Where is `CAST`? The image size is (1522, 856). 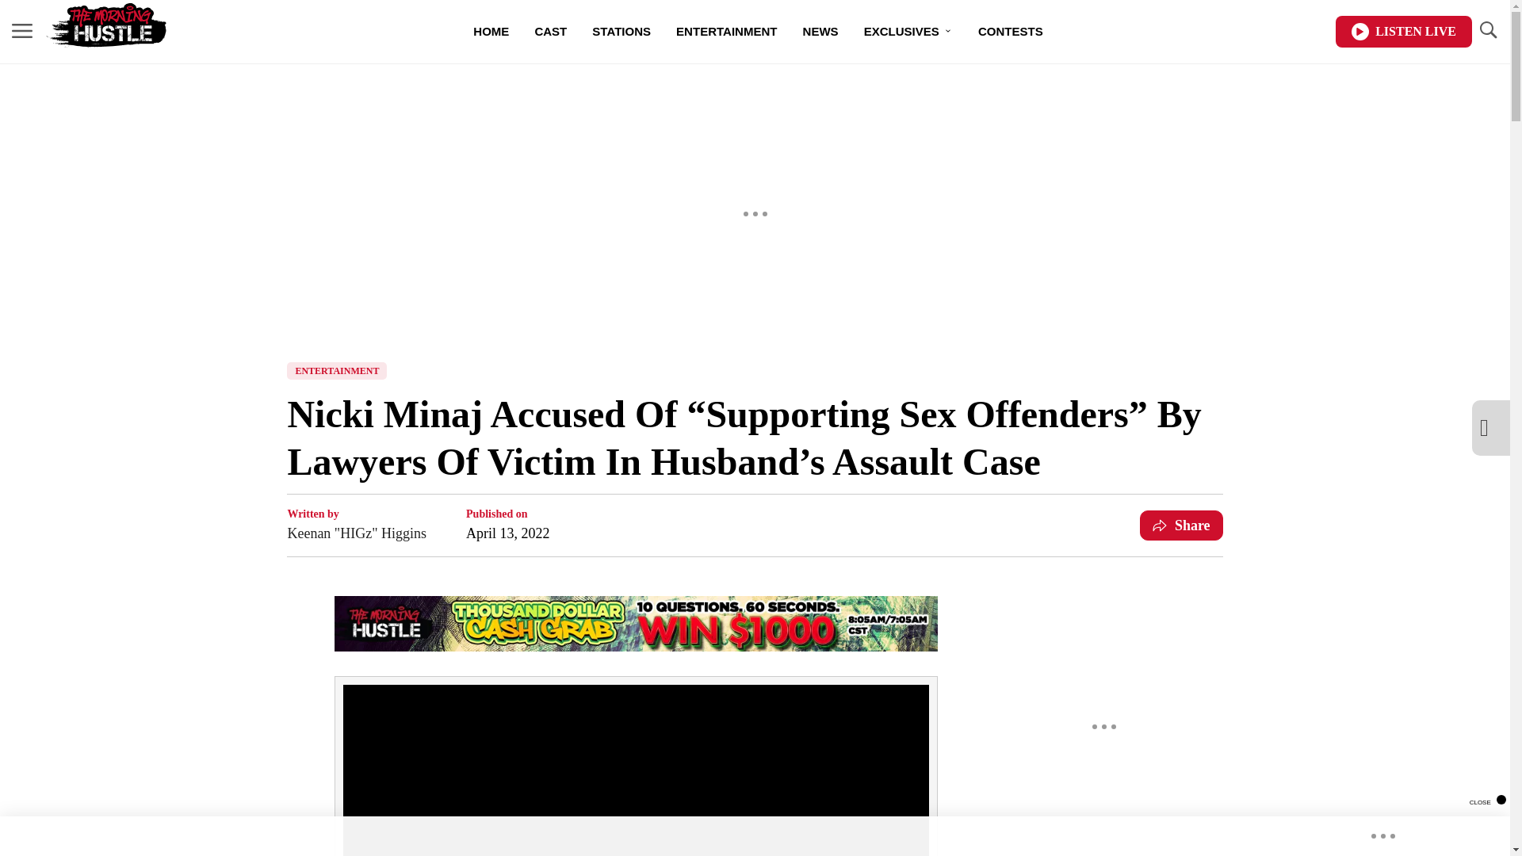
CAST is located at coordinates (550, 32).